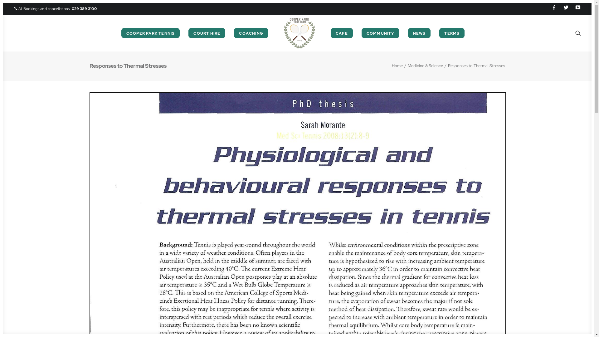  I want to click on TERMS, so click(452, 33).